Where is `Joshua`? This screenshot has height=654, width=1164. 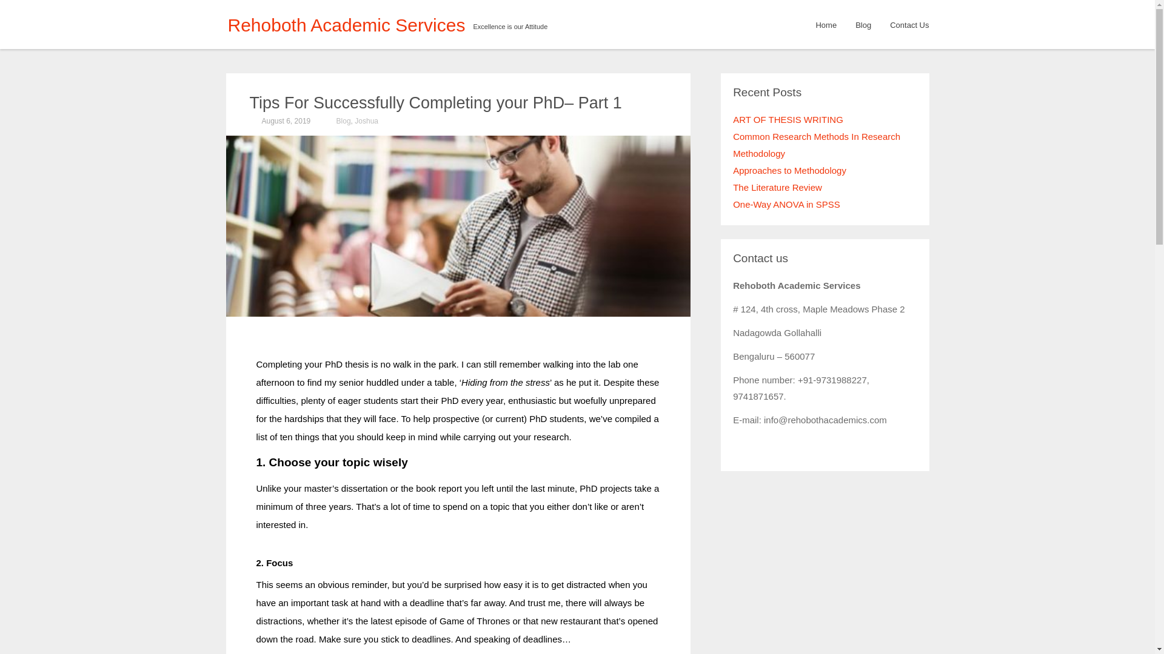 Joshua is located at coordinates (366, 121).